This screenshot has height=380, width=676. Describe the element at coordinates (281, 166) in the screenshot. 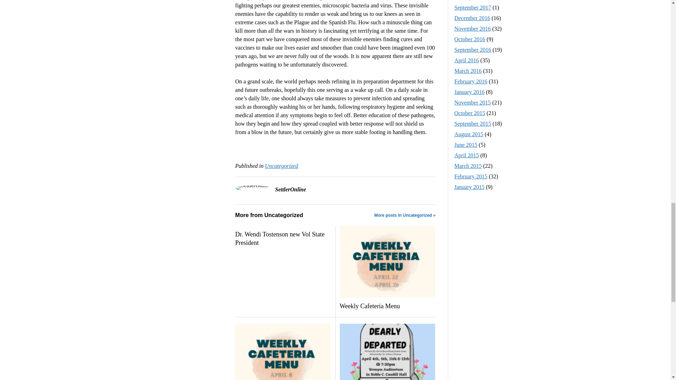

I see `View all posts in Uncategorized` at that location.